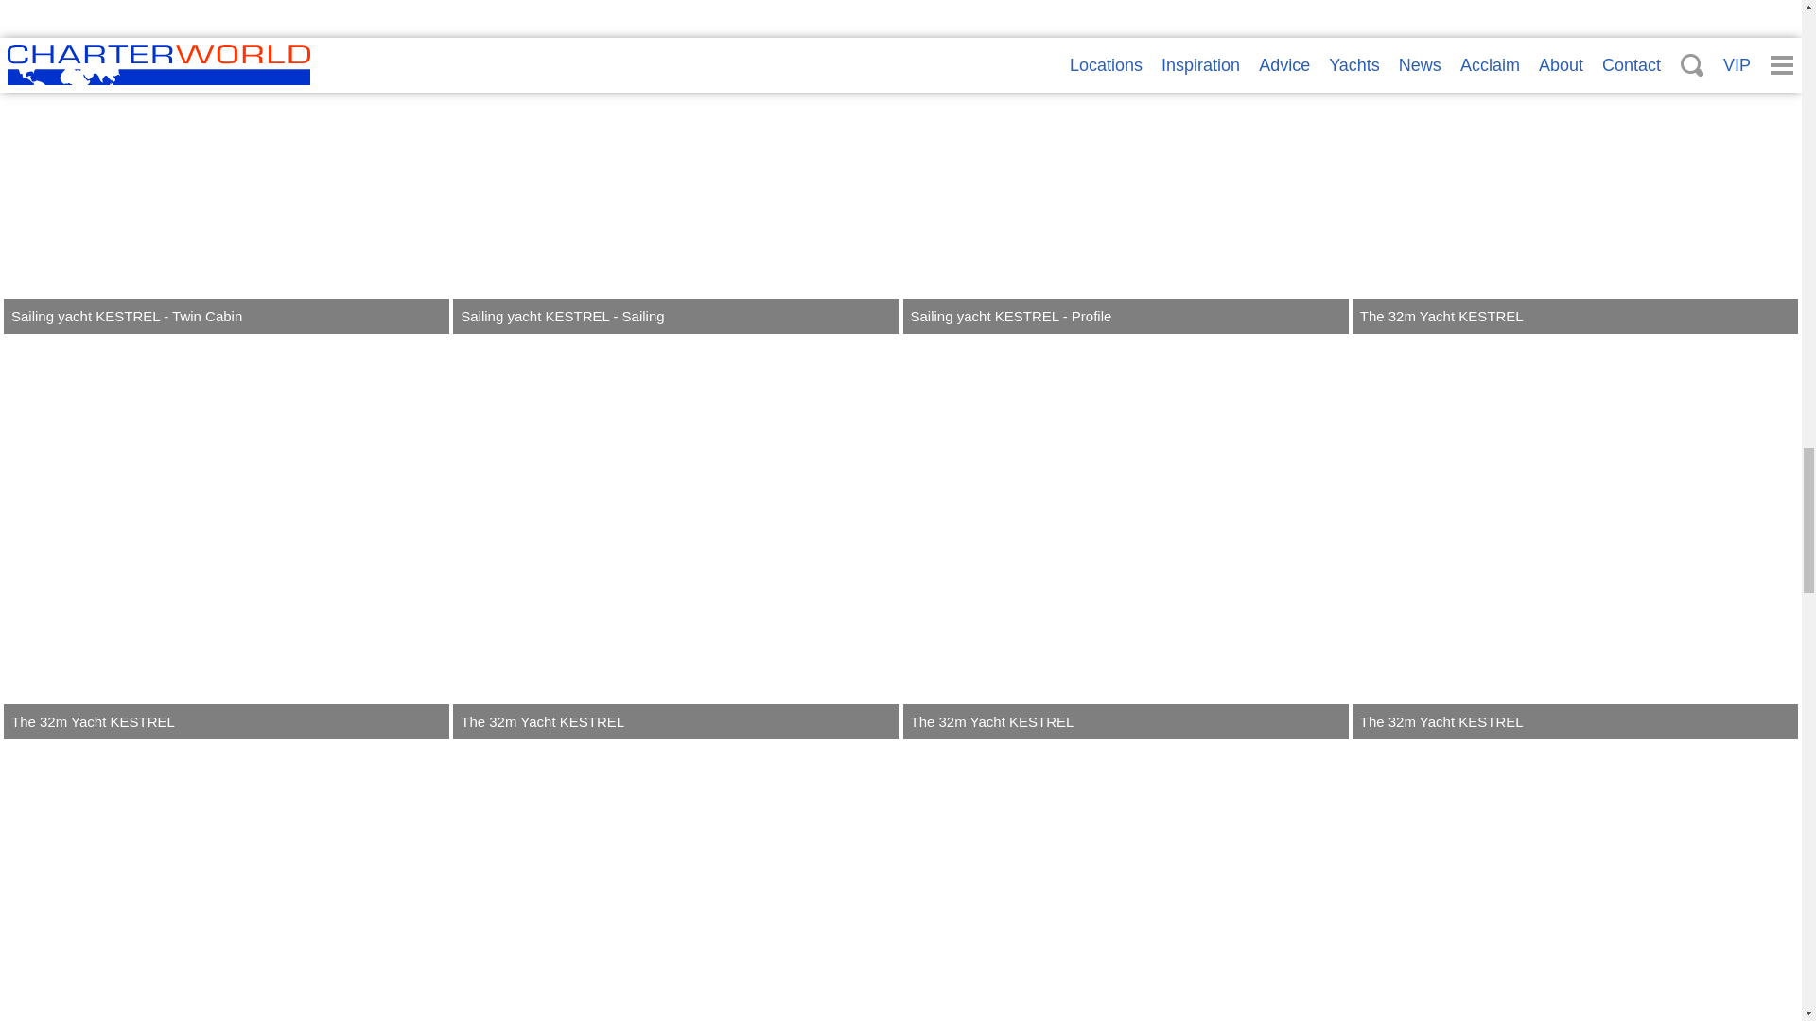  What do you see at coordinates (1125, 166) in the screenshot?
I see `Sailing yacht KESTREL -  Profile` at bounding box center [1125, 166].